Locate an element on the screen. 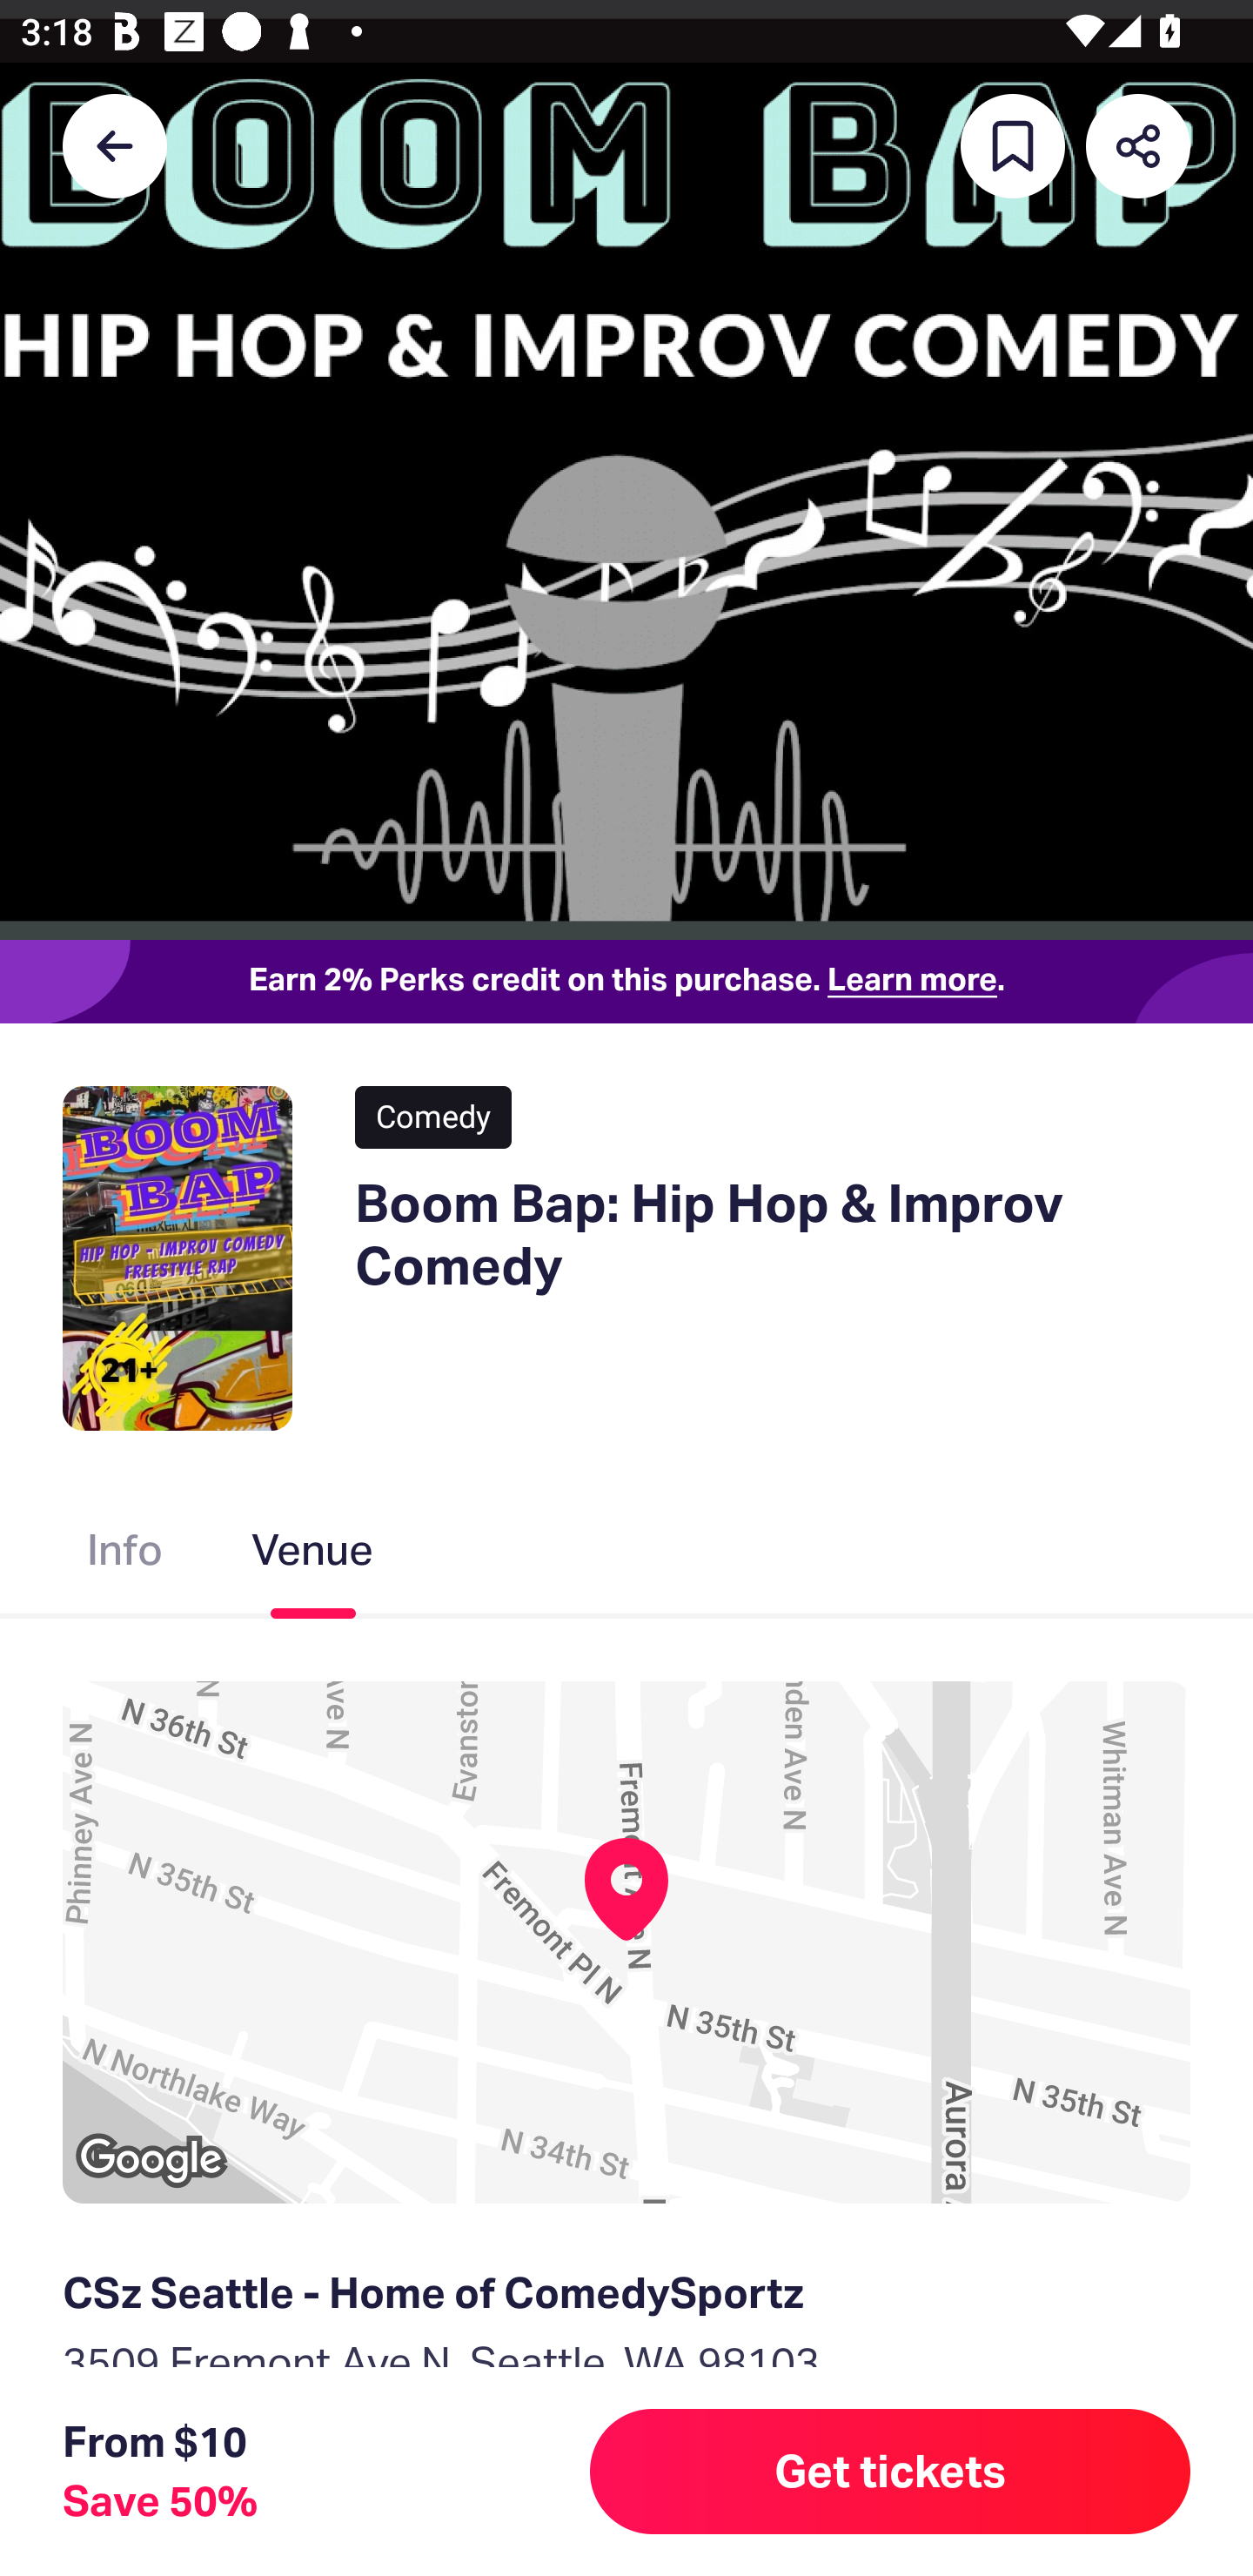 The width and height of the screenshot is (1253, 2576). Info is located at coordinates (125, 1555).